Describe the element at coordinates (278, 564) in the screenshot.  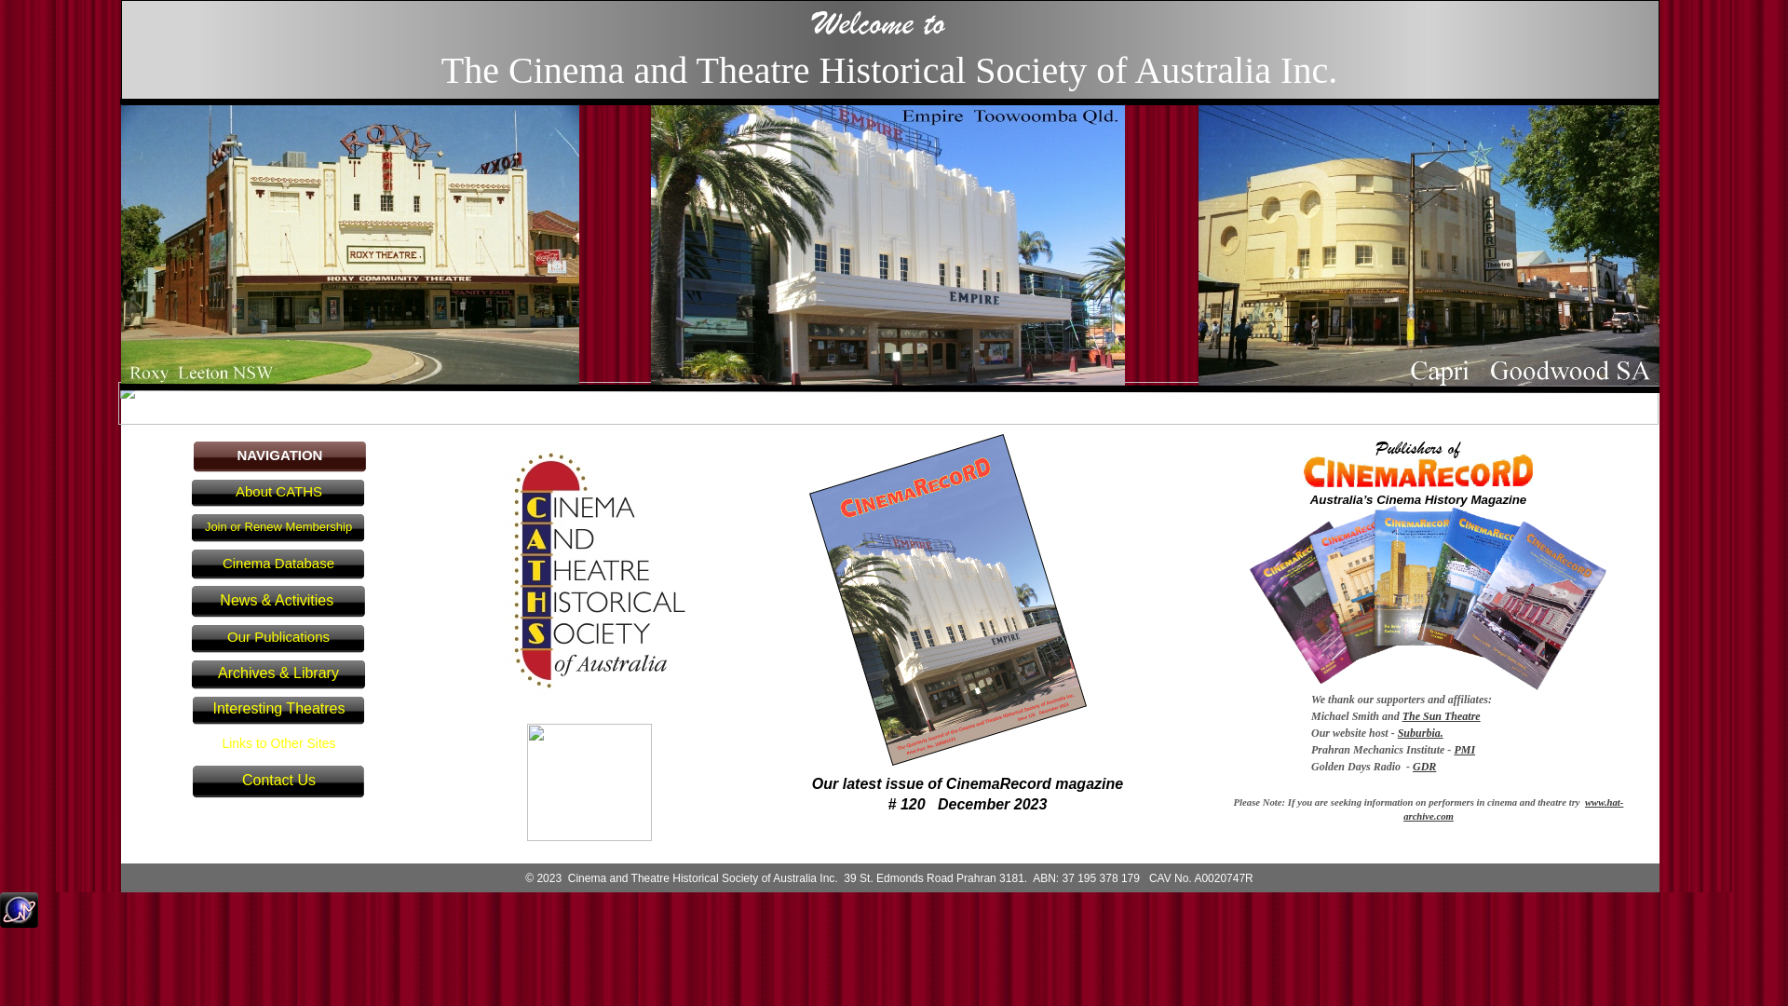
I see `Cinema Database` at that location.